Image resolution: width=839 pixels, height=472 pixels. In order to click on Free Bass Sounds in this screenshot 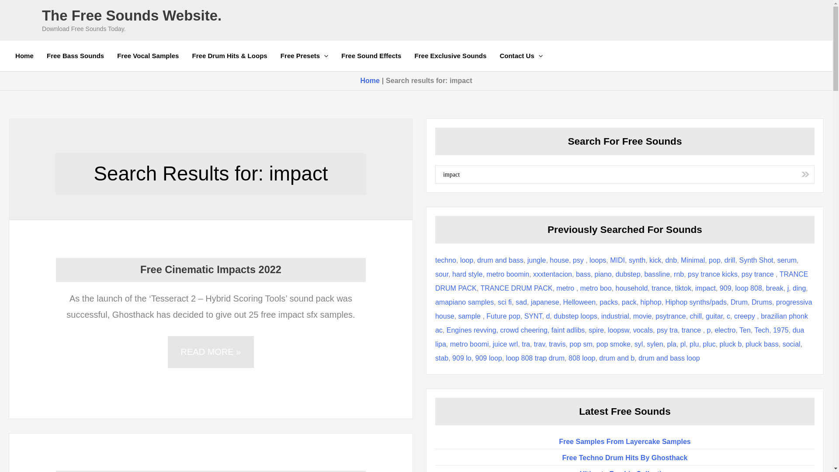, I will do `click(75, 56)`.